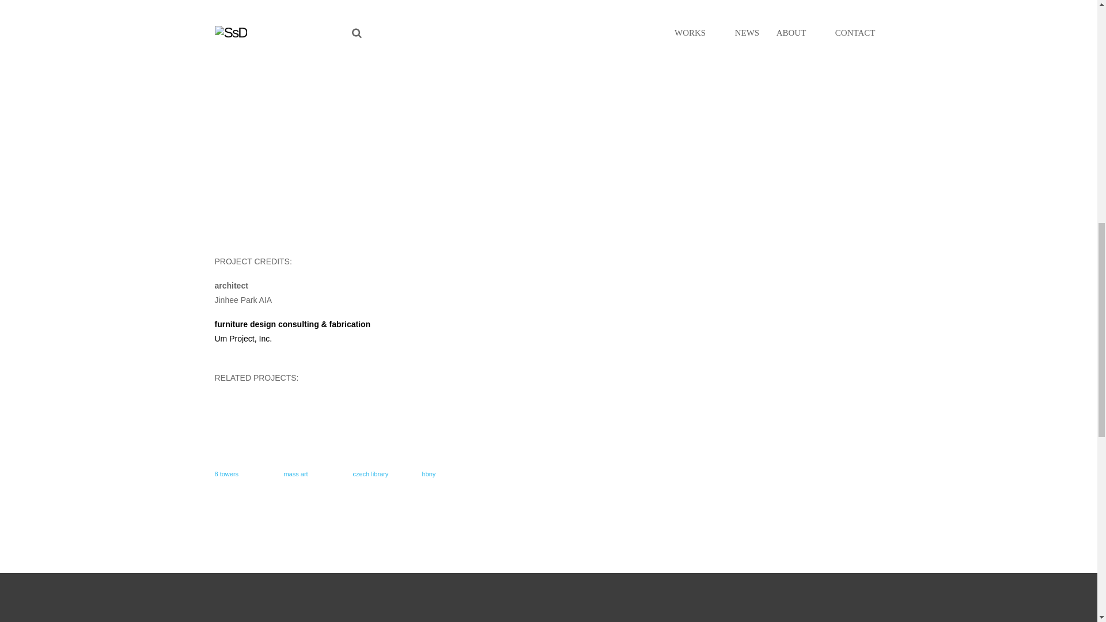 Image resolution: width=1106 pixels, height=622 pixels. Describe the element at coordinates (226, 473) in the screenshot. I see `8 towers` at that location.